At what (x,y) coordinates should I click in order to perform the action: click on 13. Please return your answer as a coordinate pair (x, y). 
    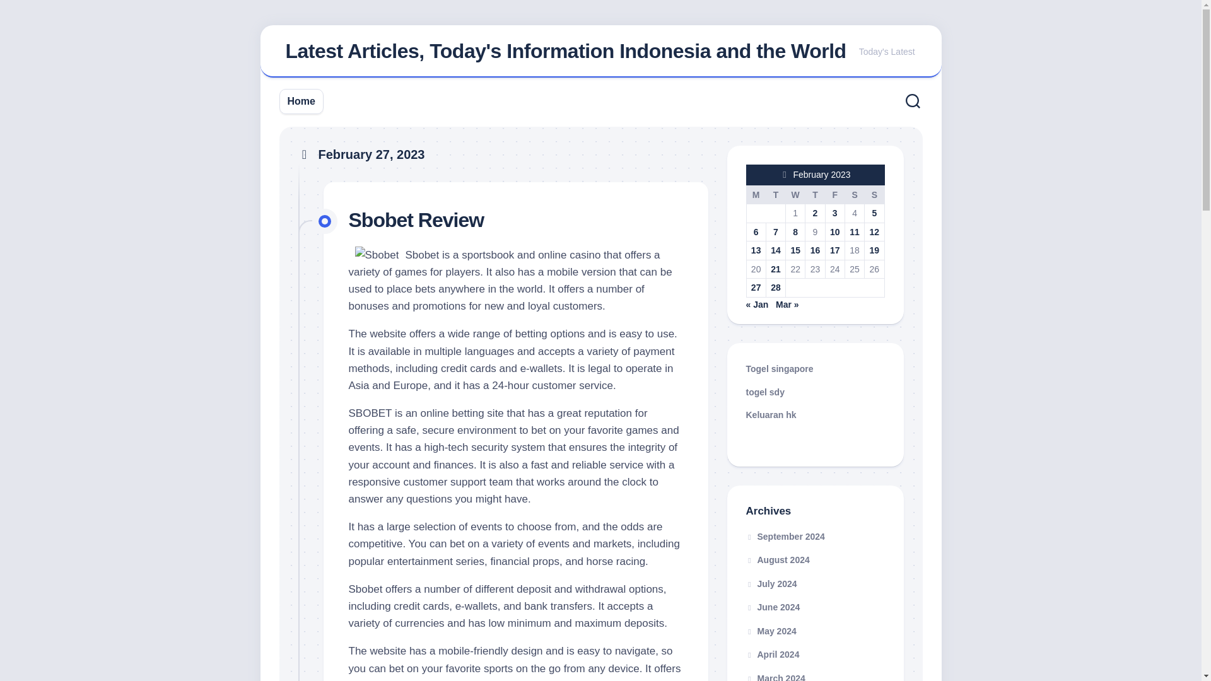
    Looking at the image, I should click on (756, 250).